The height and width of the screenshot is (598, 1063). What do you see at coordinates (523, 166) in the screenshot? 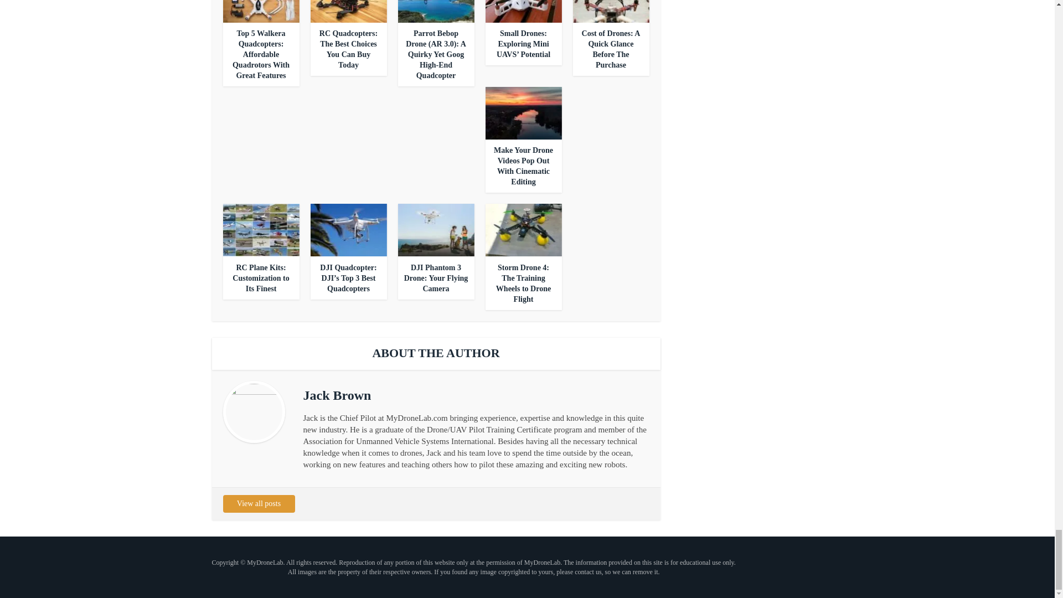
I see `Make Your Drone Videos Pop Out With Cinematic Editing` at bounding box center [523, 166].